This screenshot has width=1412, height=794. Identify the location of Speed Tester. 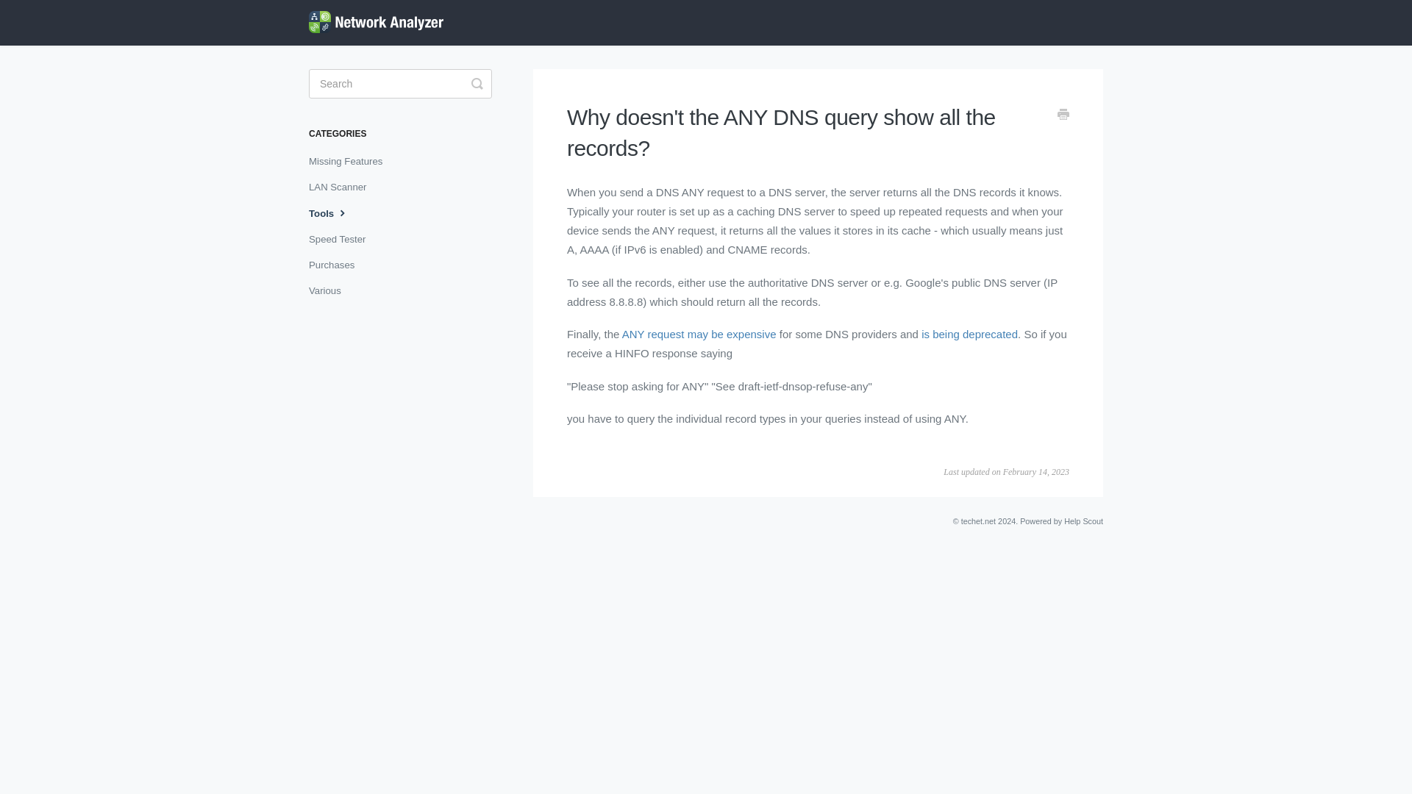
(343, 240).